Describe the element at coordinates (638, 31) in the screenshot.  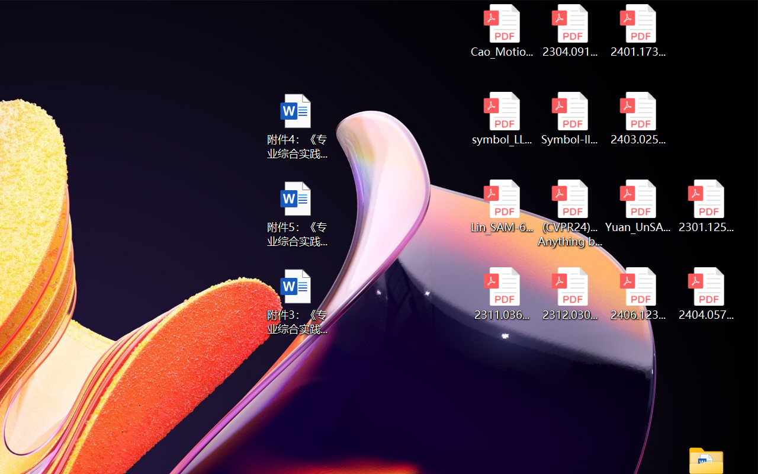
I see `2401.17399v1.pdf` at that location.